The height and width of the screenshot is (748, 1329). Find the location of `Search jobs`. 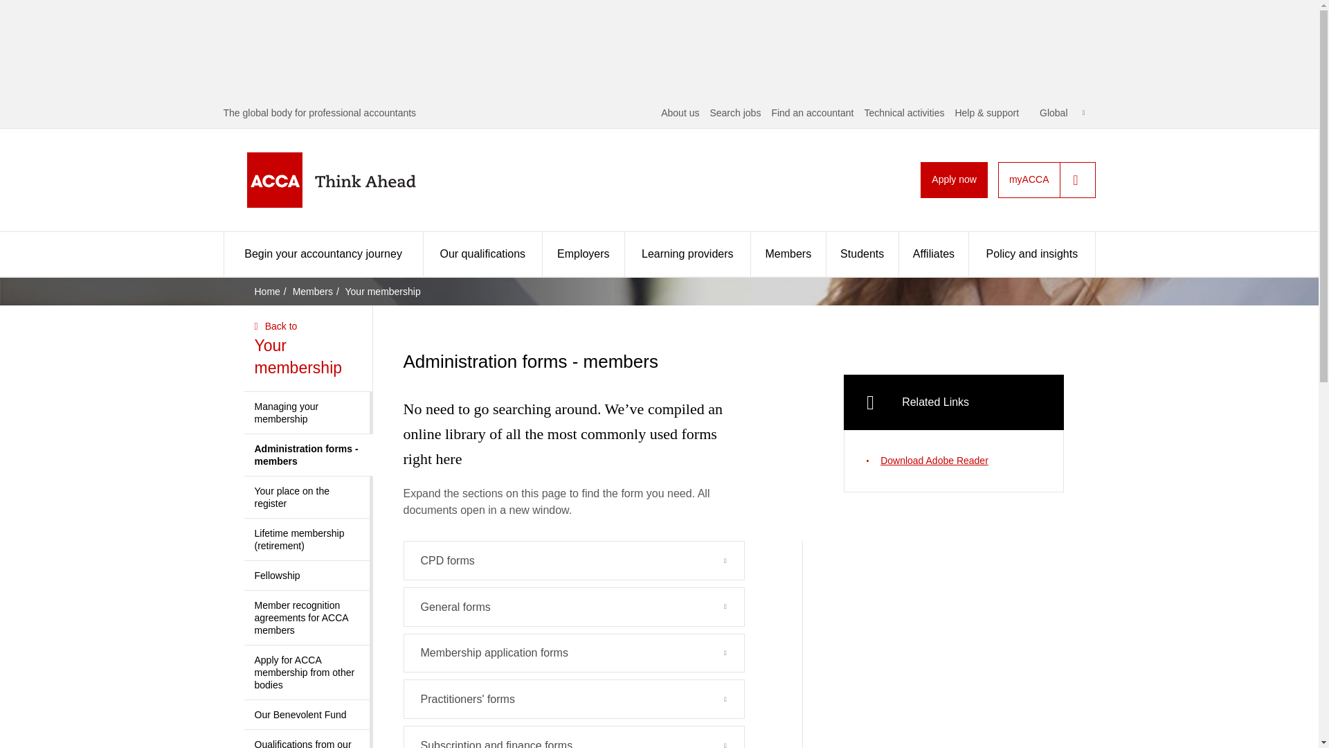

Search jobs is located at coordinates (735, 112).